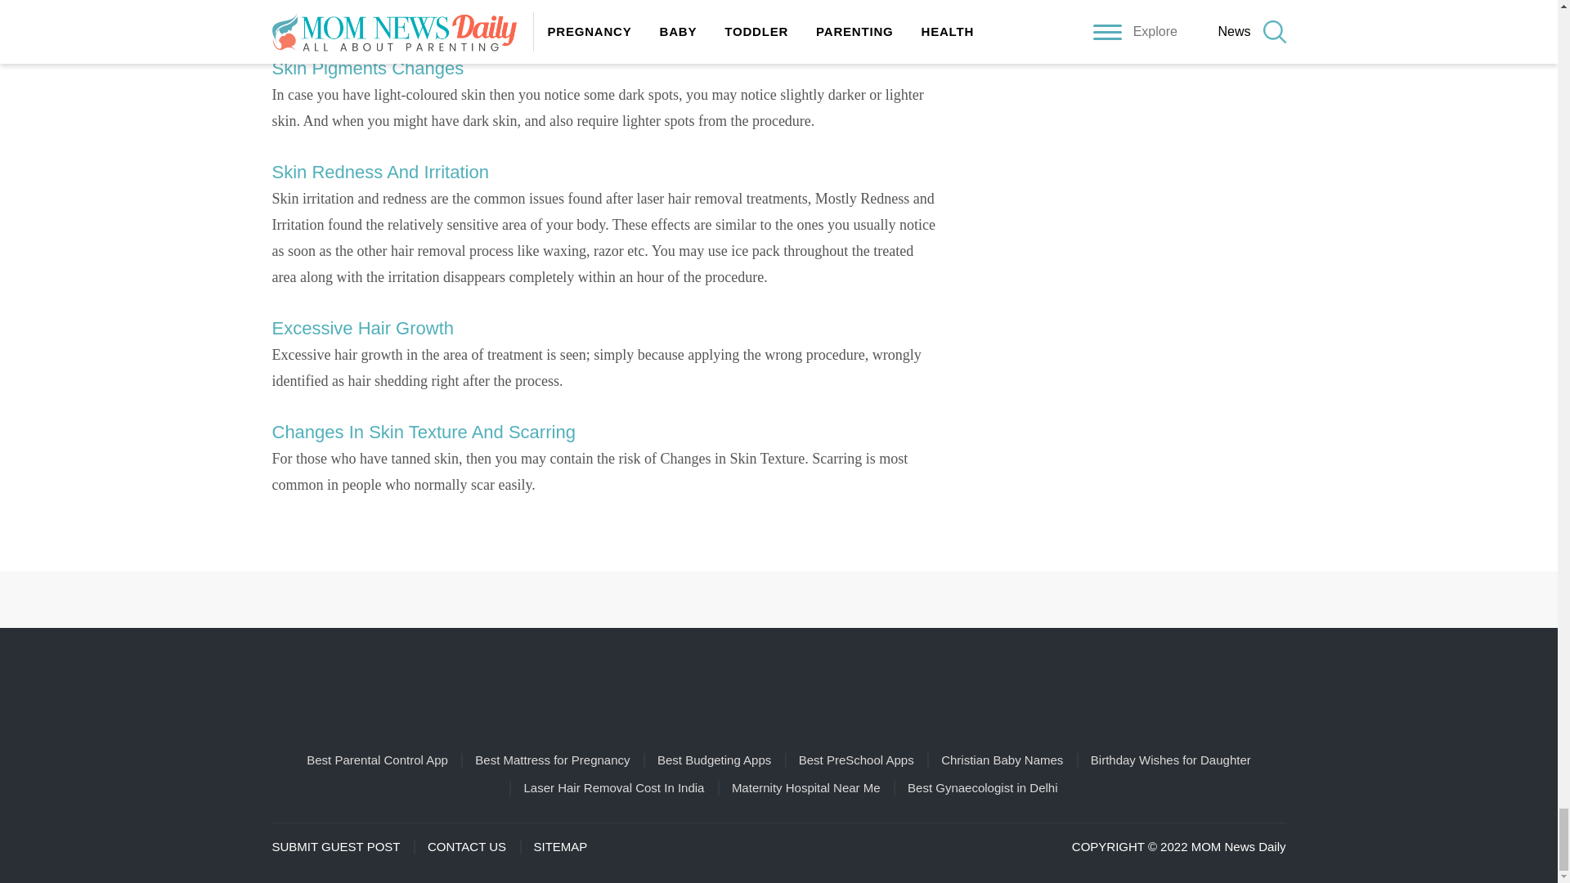  What do you see at coordinates (801, 599) in the screenshot?
I see `instagram` at bounding box center [801, 599].